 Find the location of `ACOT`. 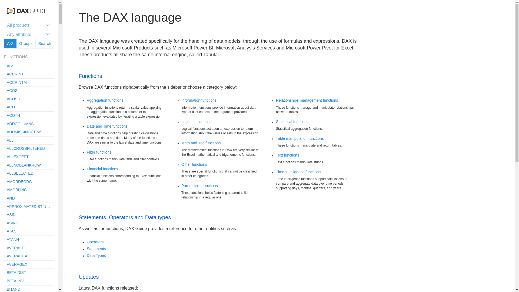

ACOT is located at coordinates (29, 107).